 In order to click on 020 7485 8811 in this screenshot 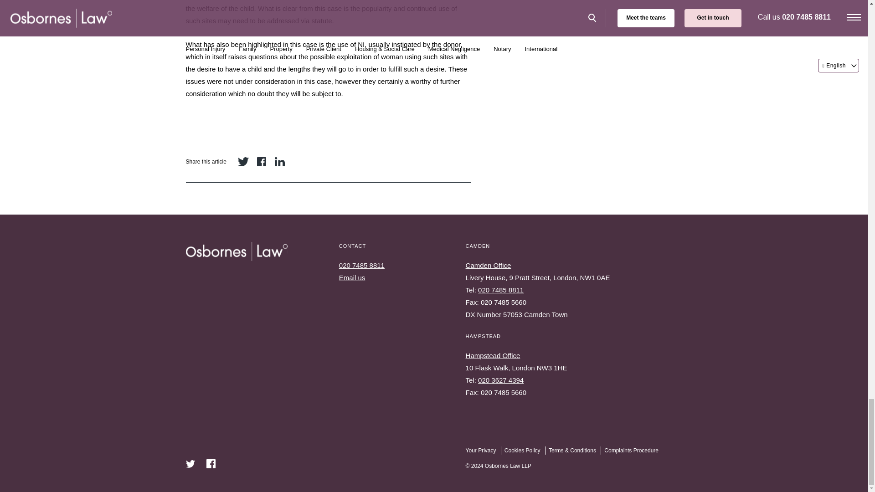, I will do `click(500, 290)`.